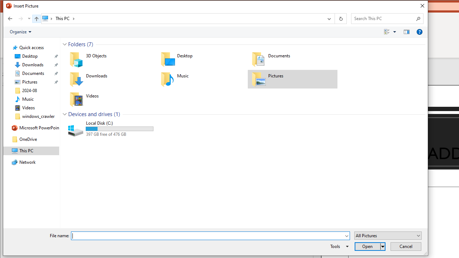 This screenshot has width=459, height=258. Describe the element at coordinates (208, 236) in the screenshot. I see `File name:` at that location.